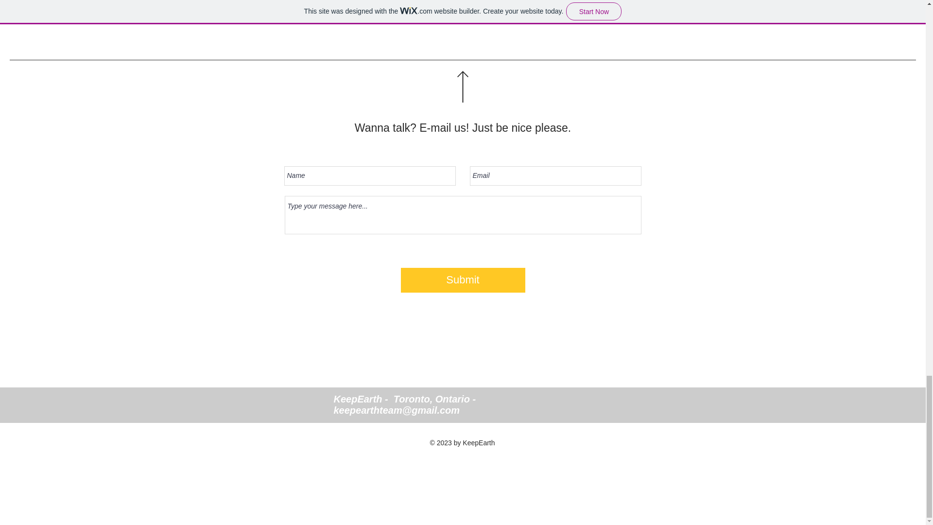 This screenshot has width=933, height=525. I want to click on Submit, so click(462, 280).